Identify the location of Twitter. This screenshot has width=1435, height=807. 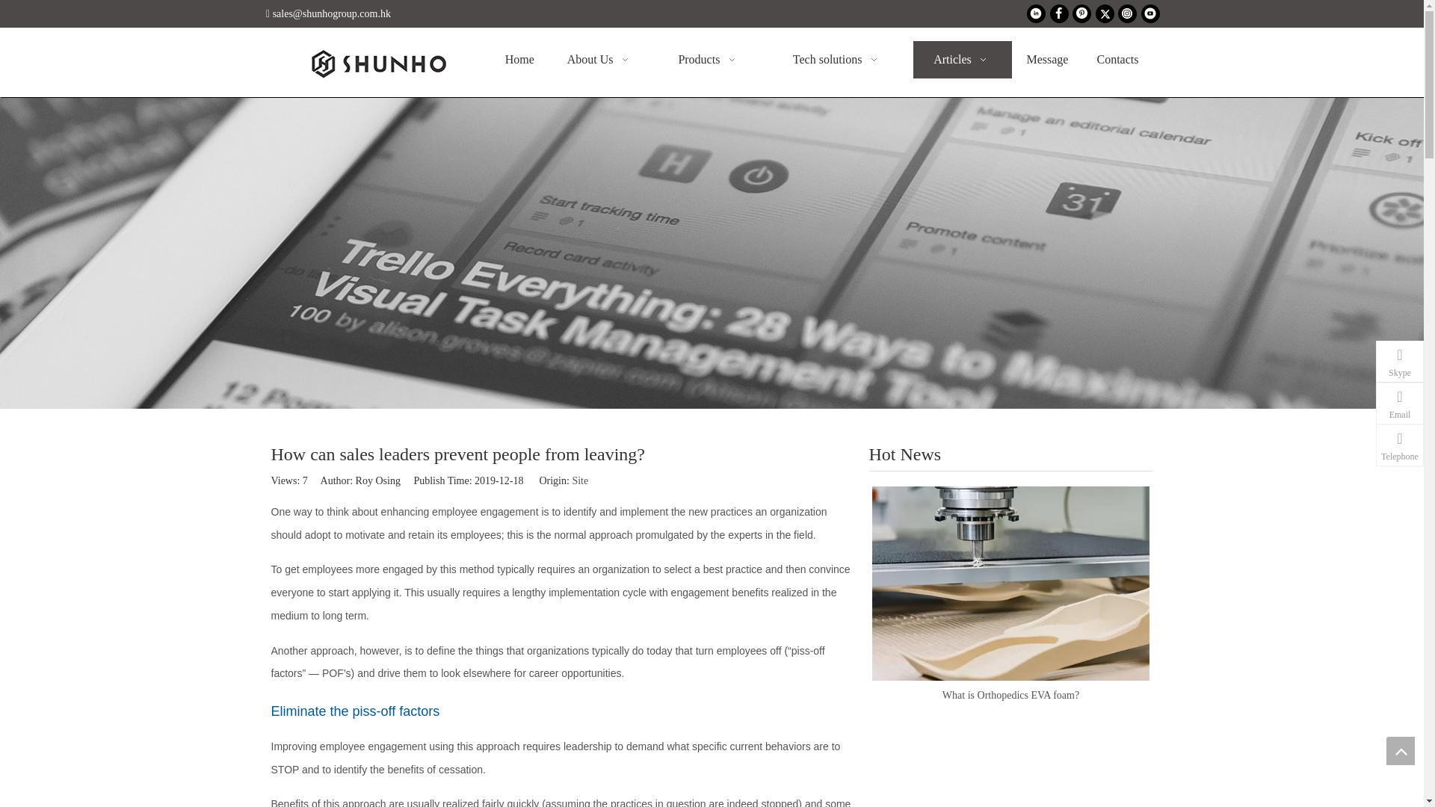
(1105, 13).